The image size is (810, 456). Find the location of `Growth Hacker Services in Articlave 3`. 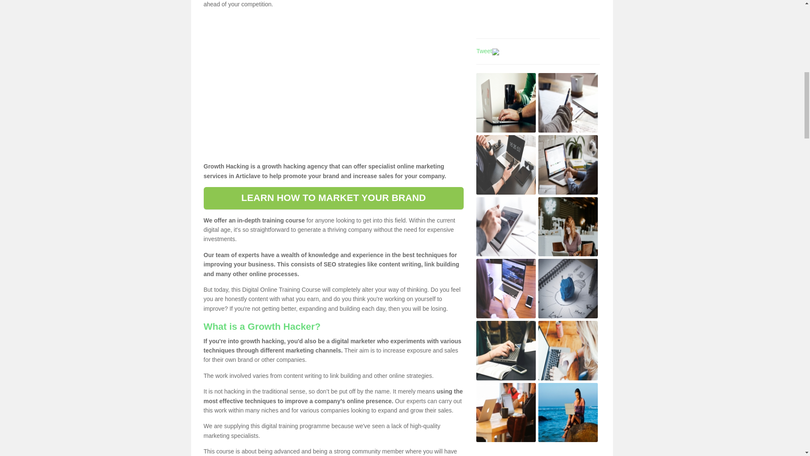

Growth Hacker Services in Articlave 3 is located at coordinates (505, 165).